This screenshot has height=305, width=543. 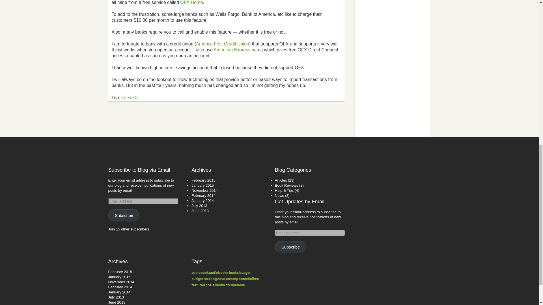 What do you see at coordinates (275, 145) in the screenshot?
I see `Facebook` at bounding box center [275, 145].